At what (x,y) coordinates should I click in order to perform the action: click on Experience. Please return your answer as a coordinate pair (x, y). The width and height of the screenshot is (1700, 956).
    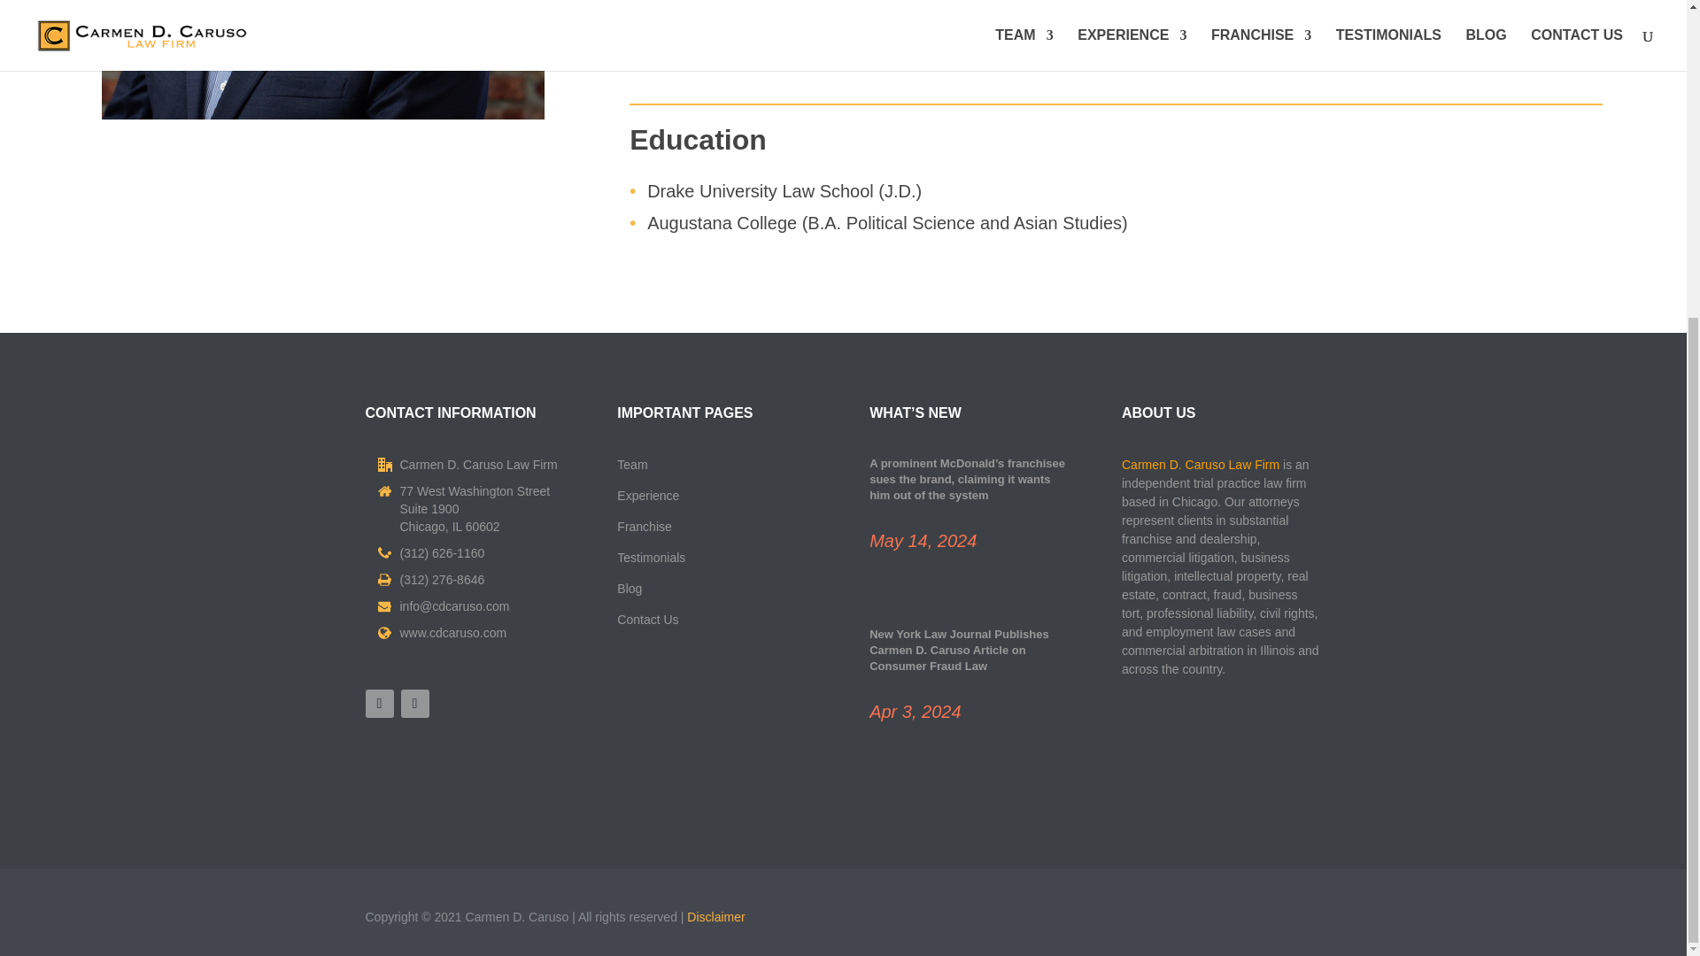
    Looking at the image, I should click on (647, 496).